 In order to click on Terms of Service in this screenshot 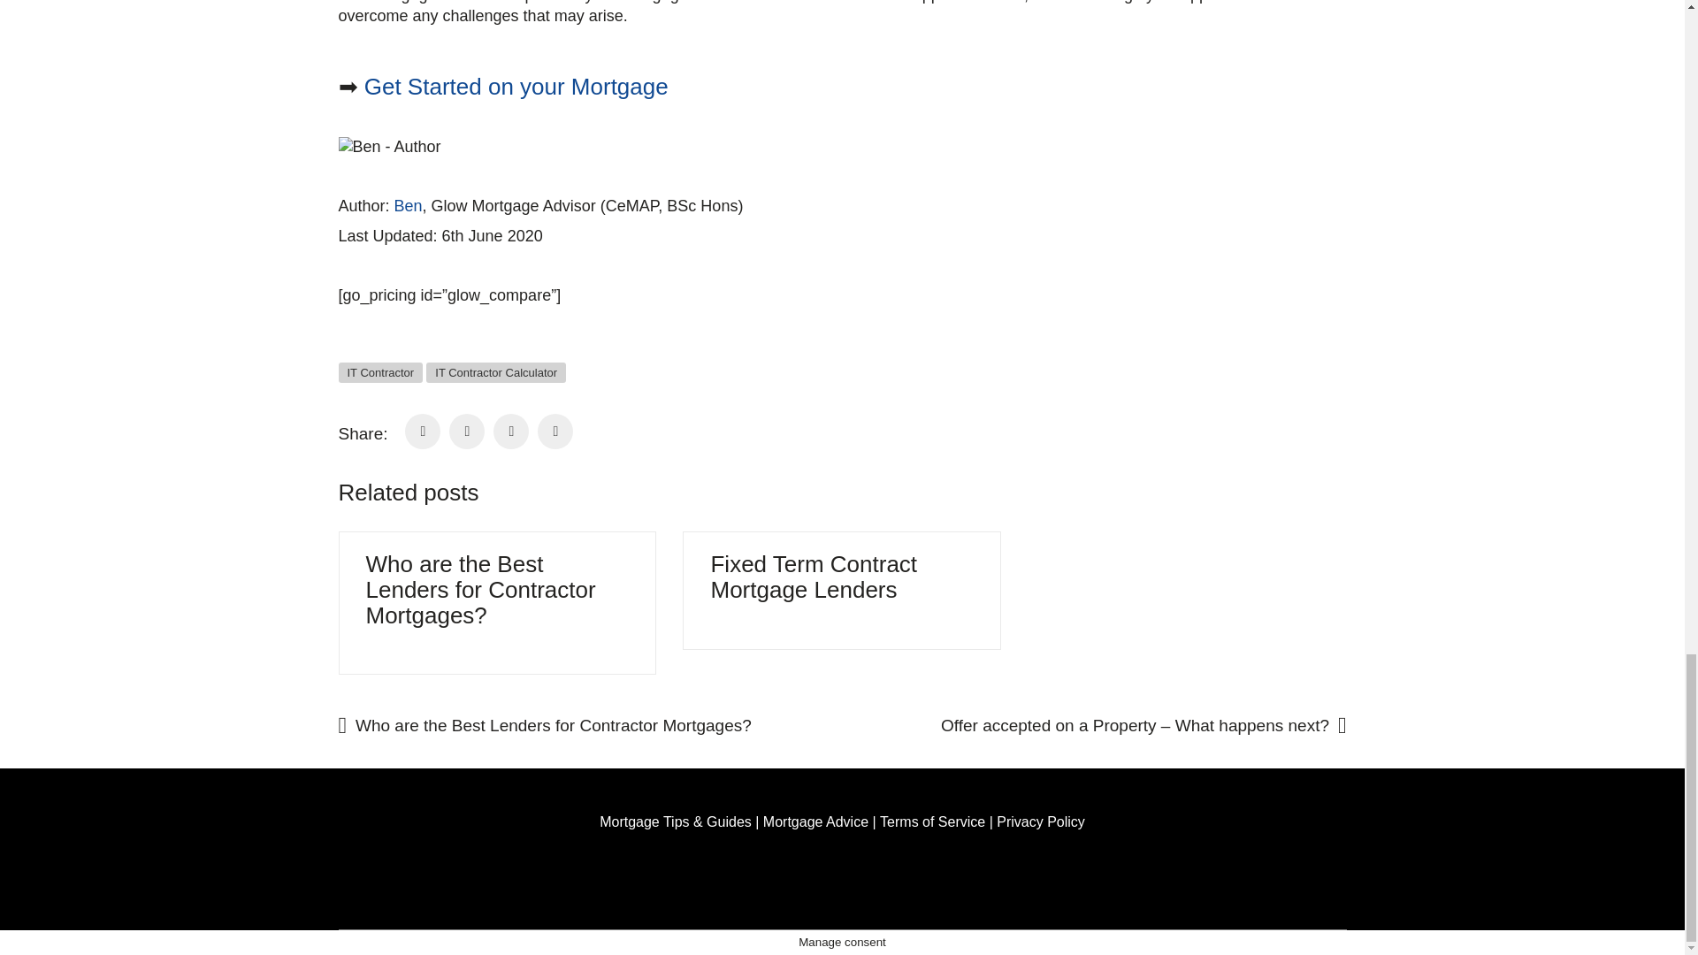, I will do `click(932, 821)`.